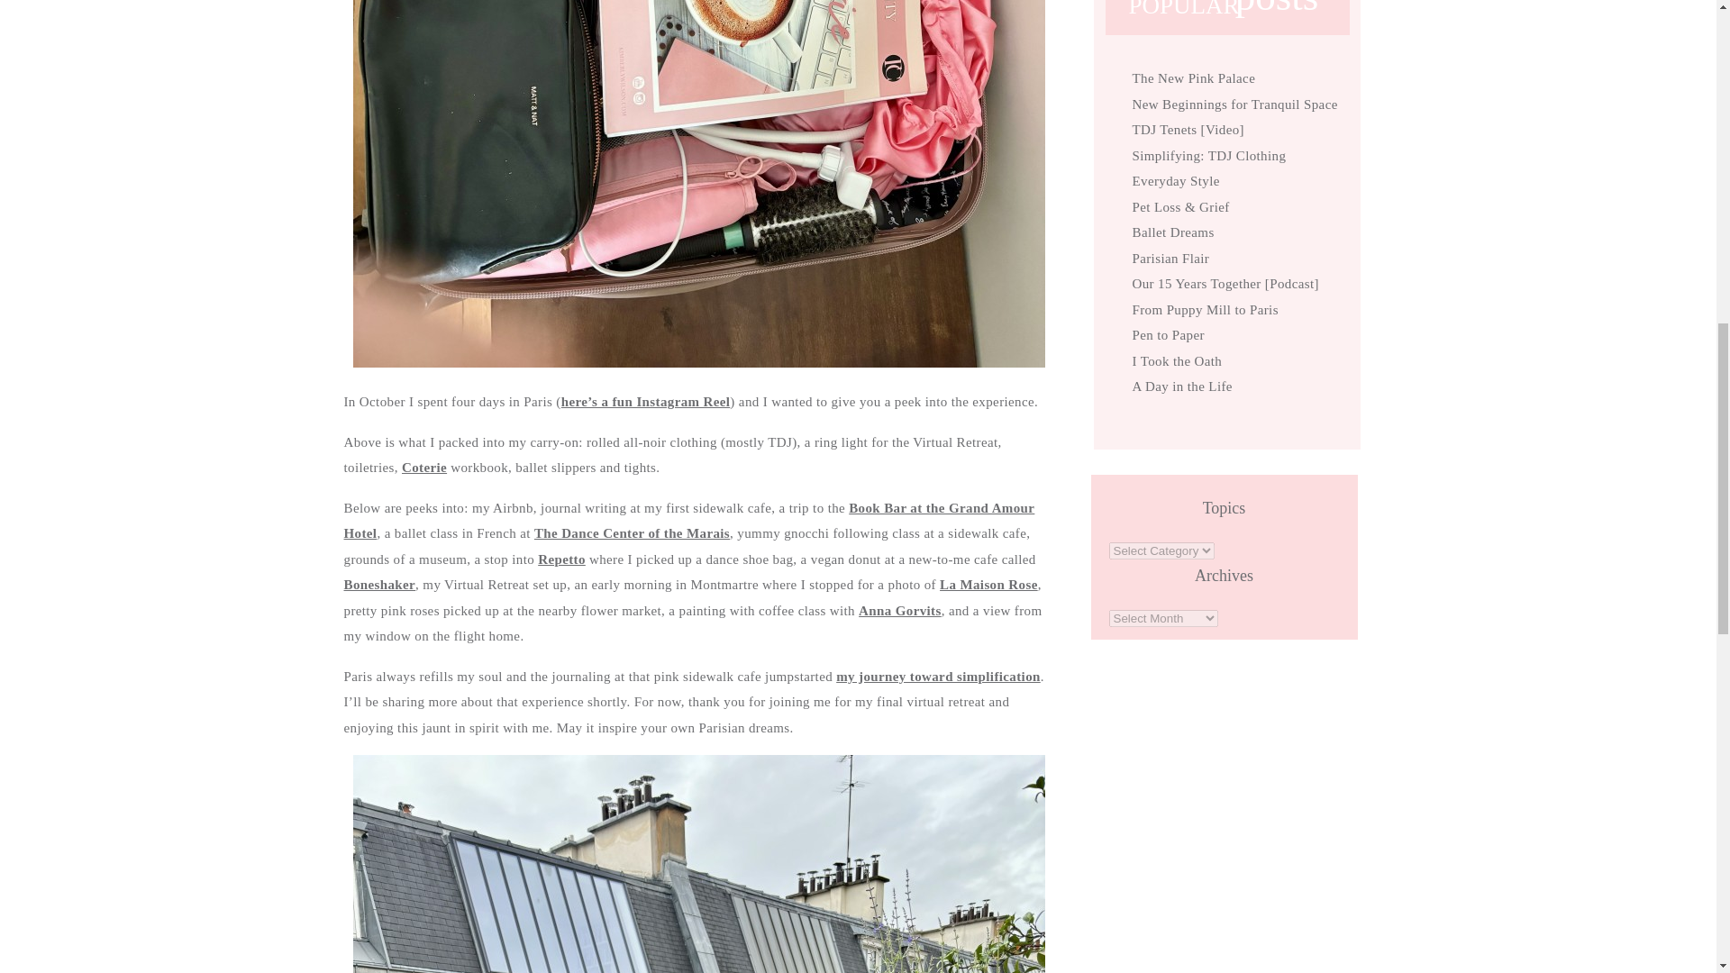 The height and width of the screenshot is (973, 1730). I want to click on The Dance Center of the Marais, so click(633, 533).